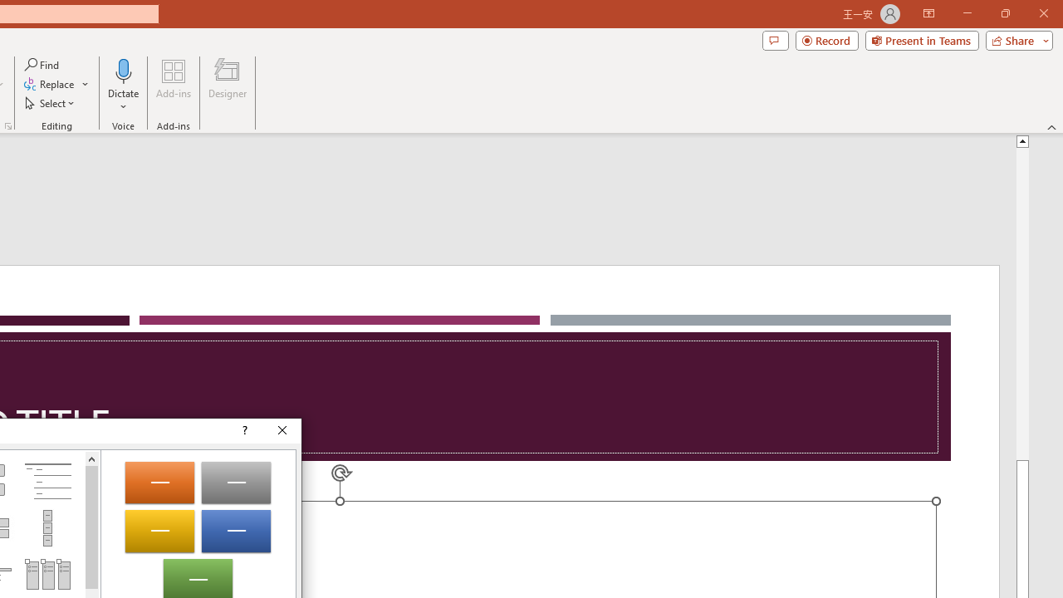 The width and height of the screenshot is (1063, 598). What do you see at coordinates (50, 85) in the screenshot?
I see `Replace...` at bounding box center [50, 85].